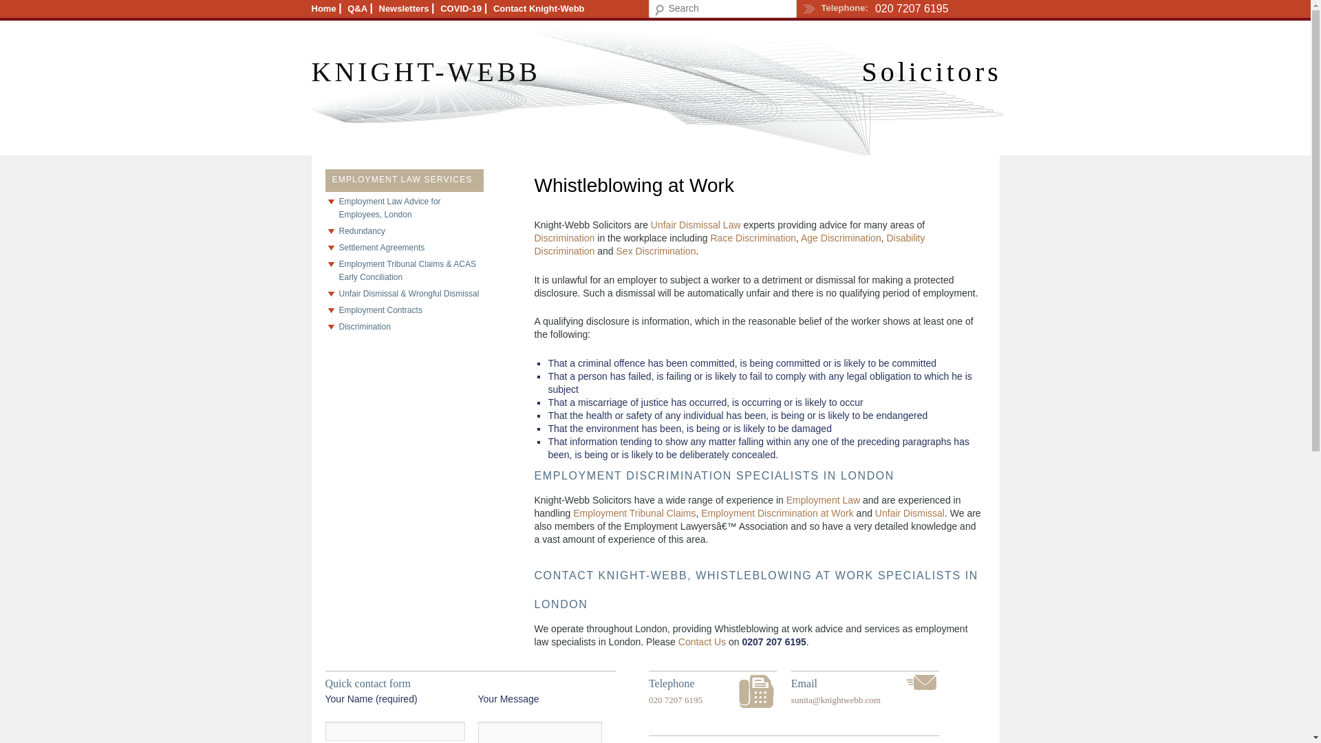 Image resolution: width=1321 pixels, height=743 pixels. Describe the element at coordinates (777, 513) in the screenshot. I see `Employment Discrimination at Work` at that location.